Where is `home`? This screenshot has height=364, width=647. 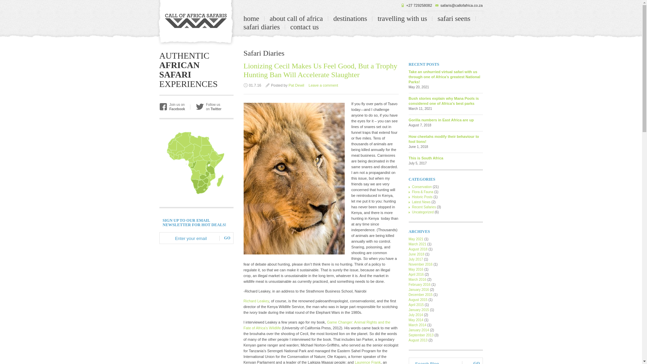
home is located at coordinates (251, 18).